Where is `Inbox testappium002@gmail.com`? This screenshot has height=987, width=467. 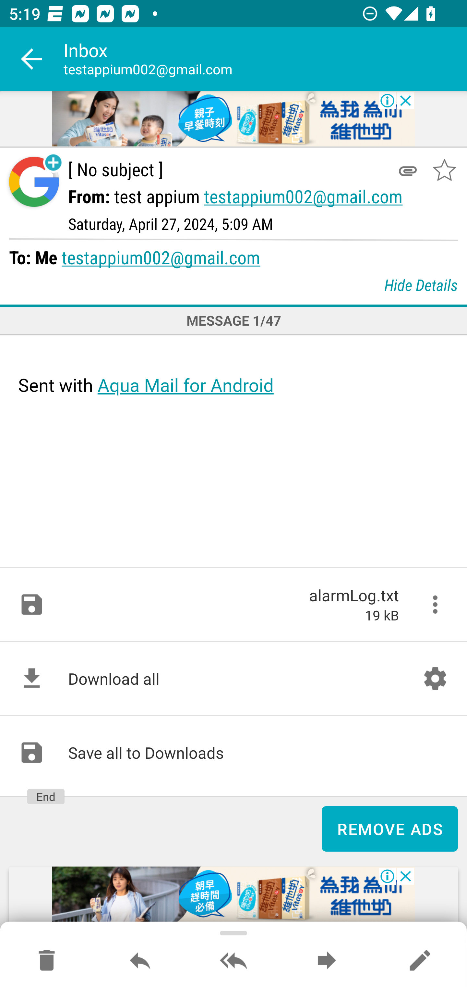
Inbox testappium002@gmail.com is located at coordinates (265, 59).